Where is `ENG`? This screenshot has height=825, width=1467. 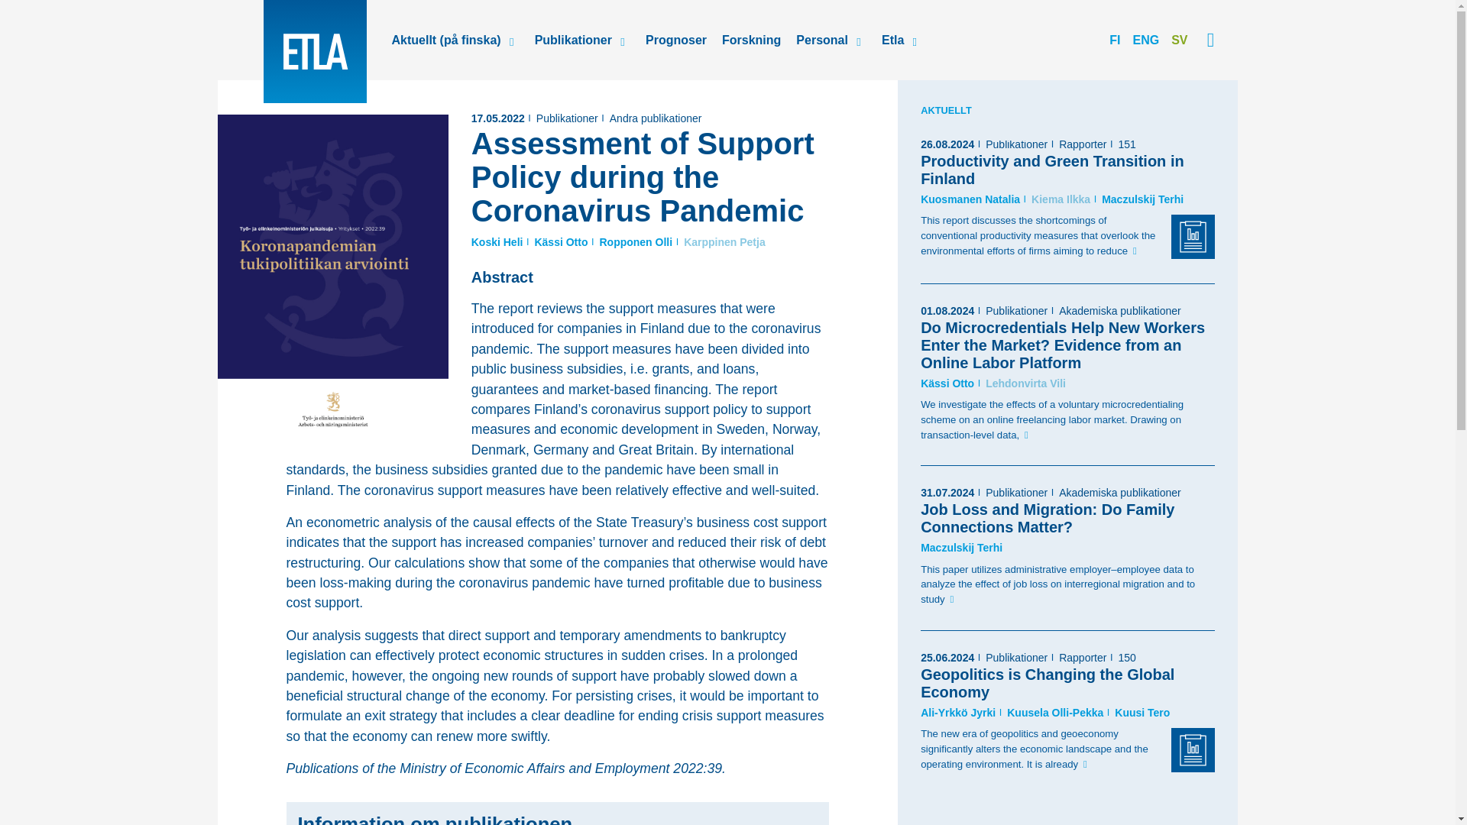 ENG is located at coordinates (1145, 40).